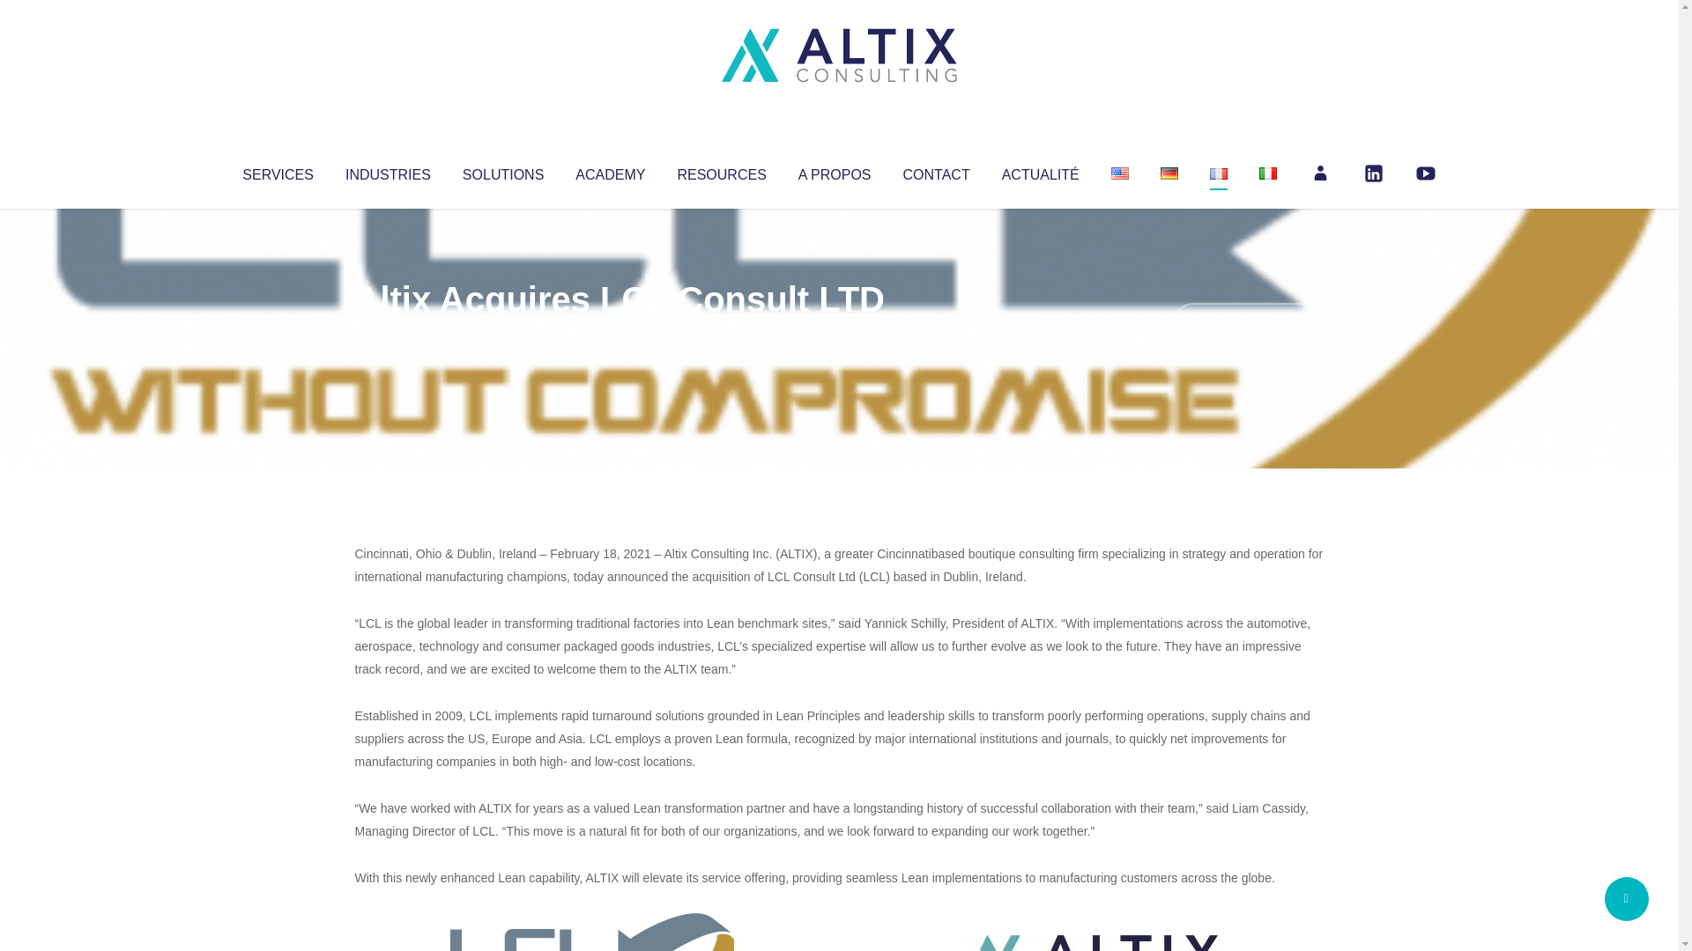 The width and height of the screenshot is (1692, 951). I want to click on SERVICES, so click(277, 171).